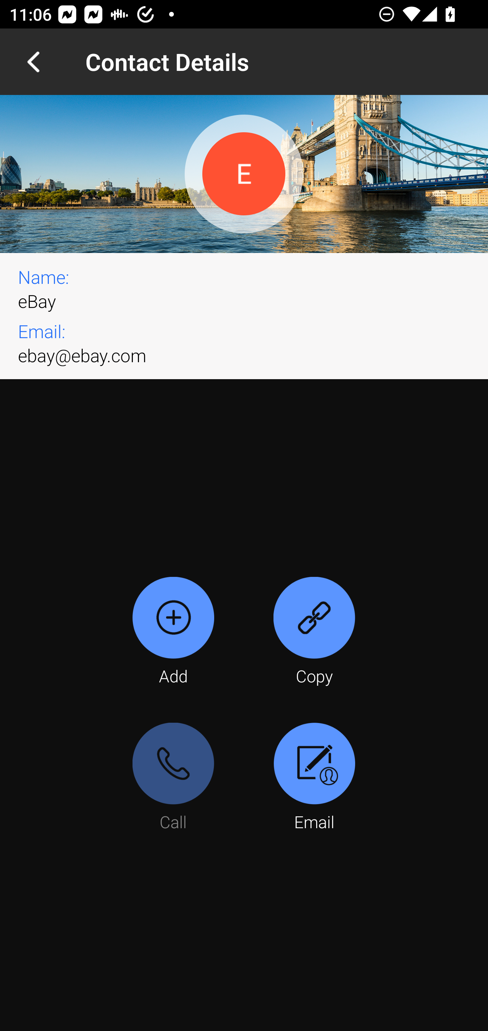  I want to click on Call, so click(174, 778).